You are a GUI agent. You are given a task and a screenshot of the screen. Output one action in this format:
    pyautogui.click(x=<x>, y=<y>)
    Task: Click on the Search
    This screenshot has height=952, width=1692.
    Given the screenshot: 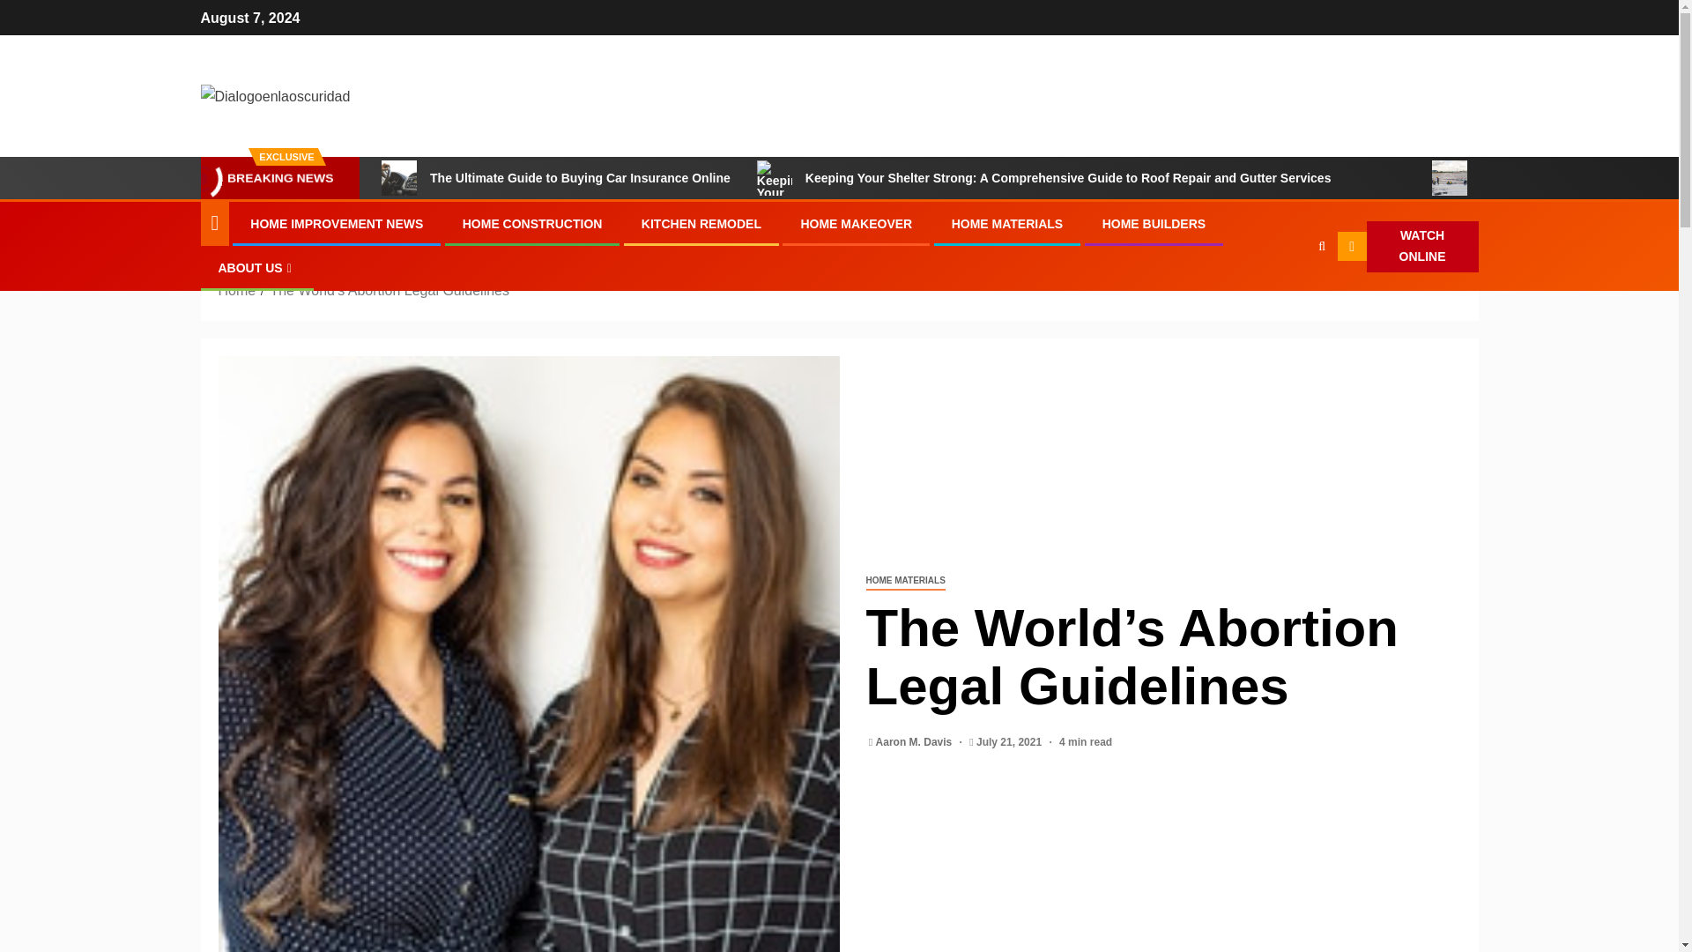 What is the action you would take?
    pyautogui.click(x=1287, y=300)
    